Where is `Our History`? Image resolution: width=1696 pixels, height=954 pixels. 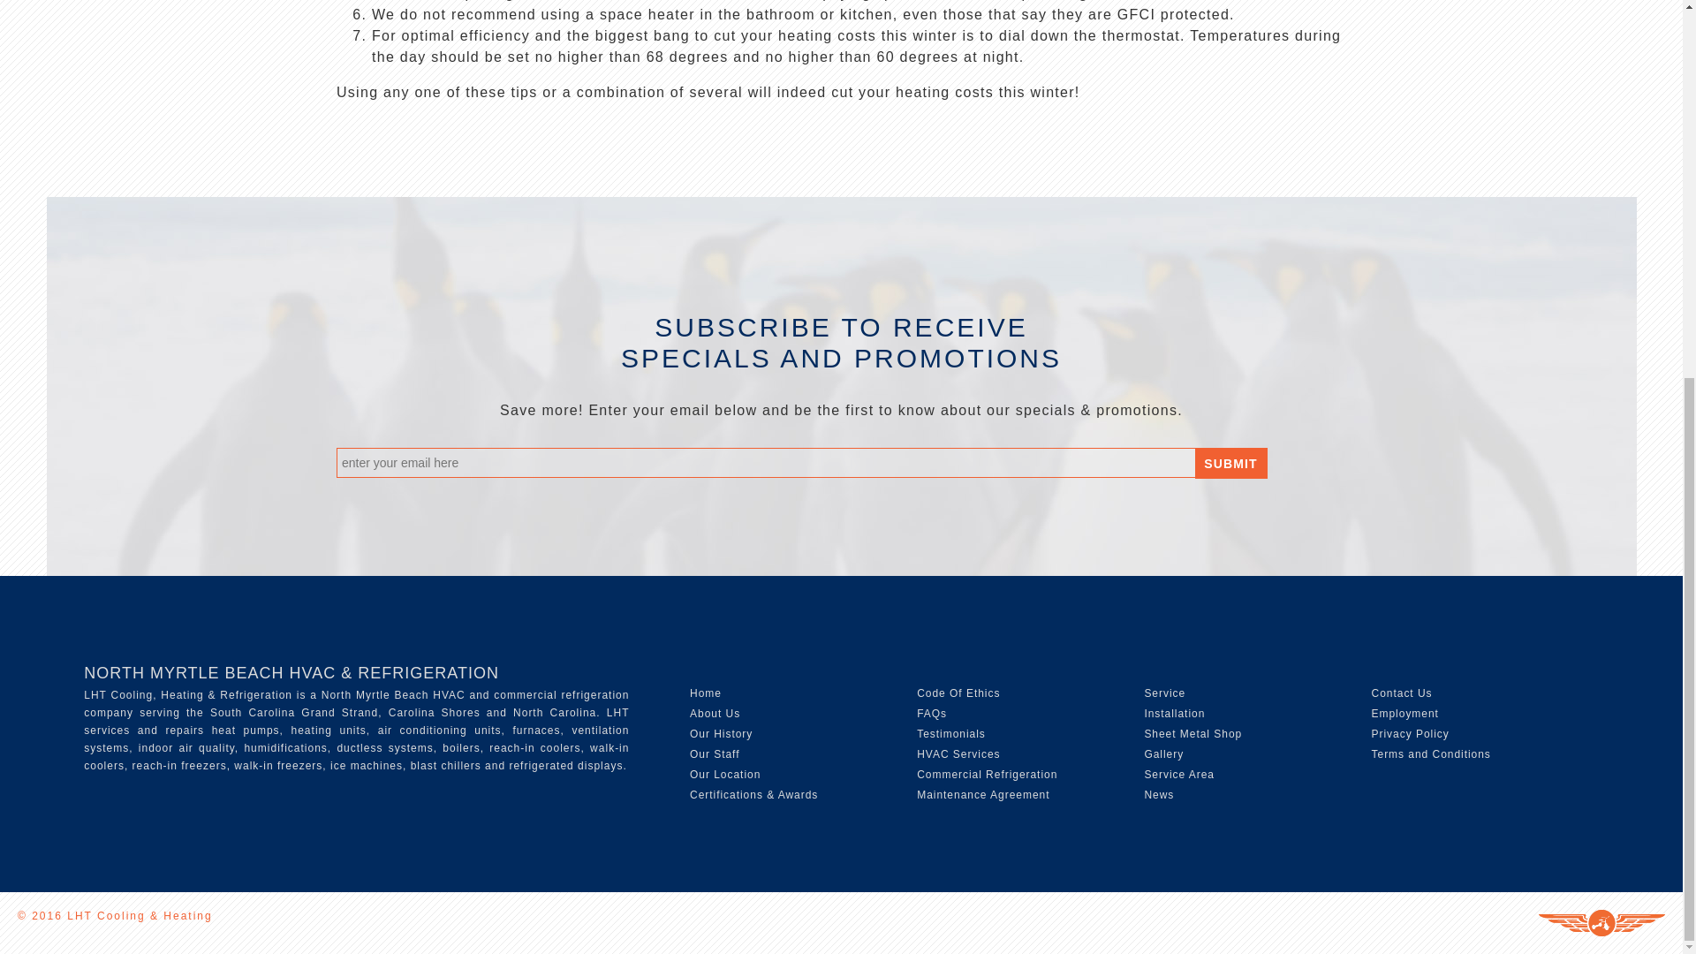
Our History is located at coordinates (721, 734).